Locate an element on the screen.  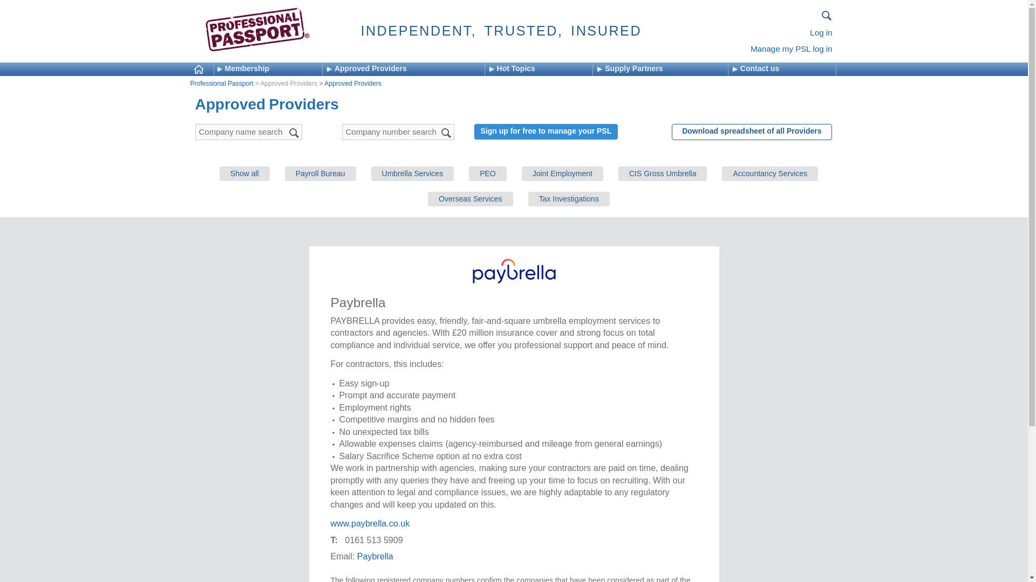
Accountancy Services is located at coordinates (770, 174).